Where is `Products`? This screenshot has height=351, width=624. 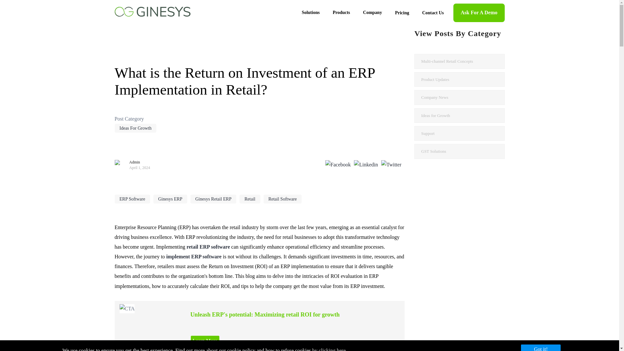 Products is located at coordinates (341, 12).